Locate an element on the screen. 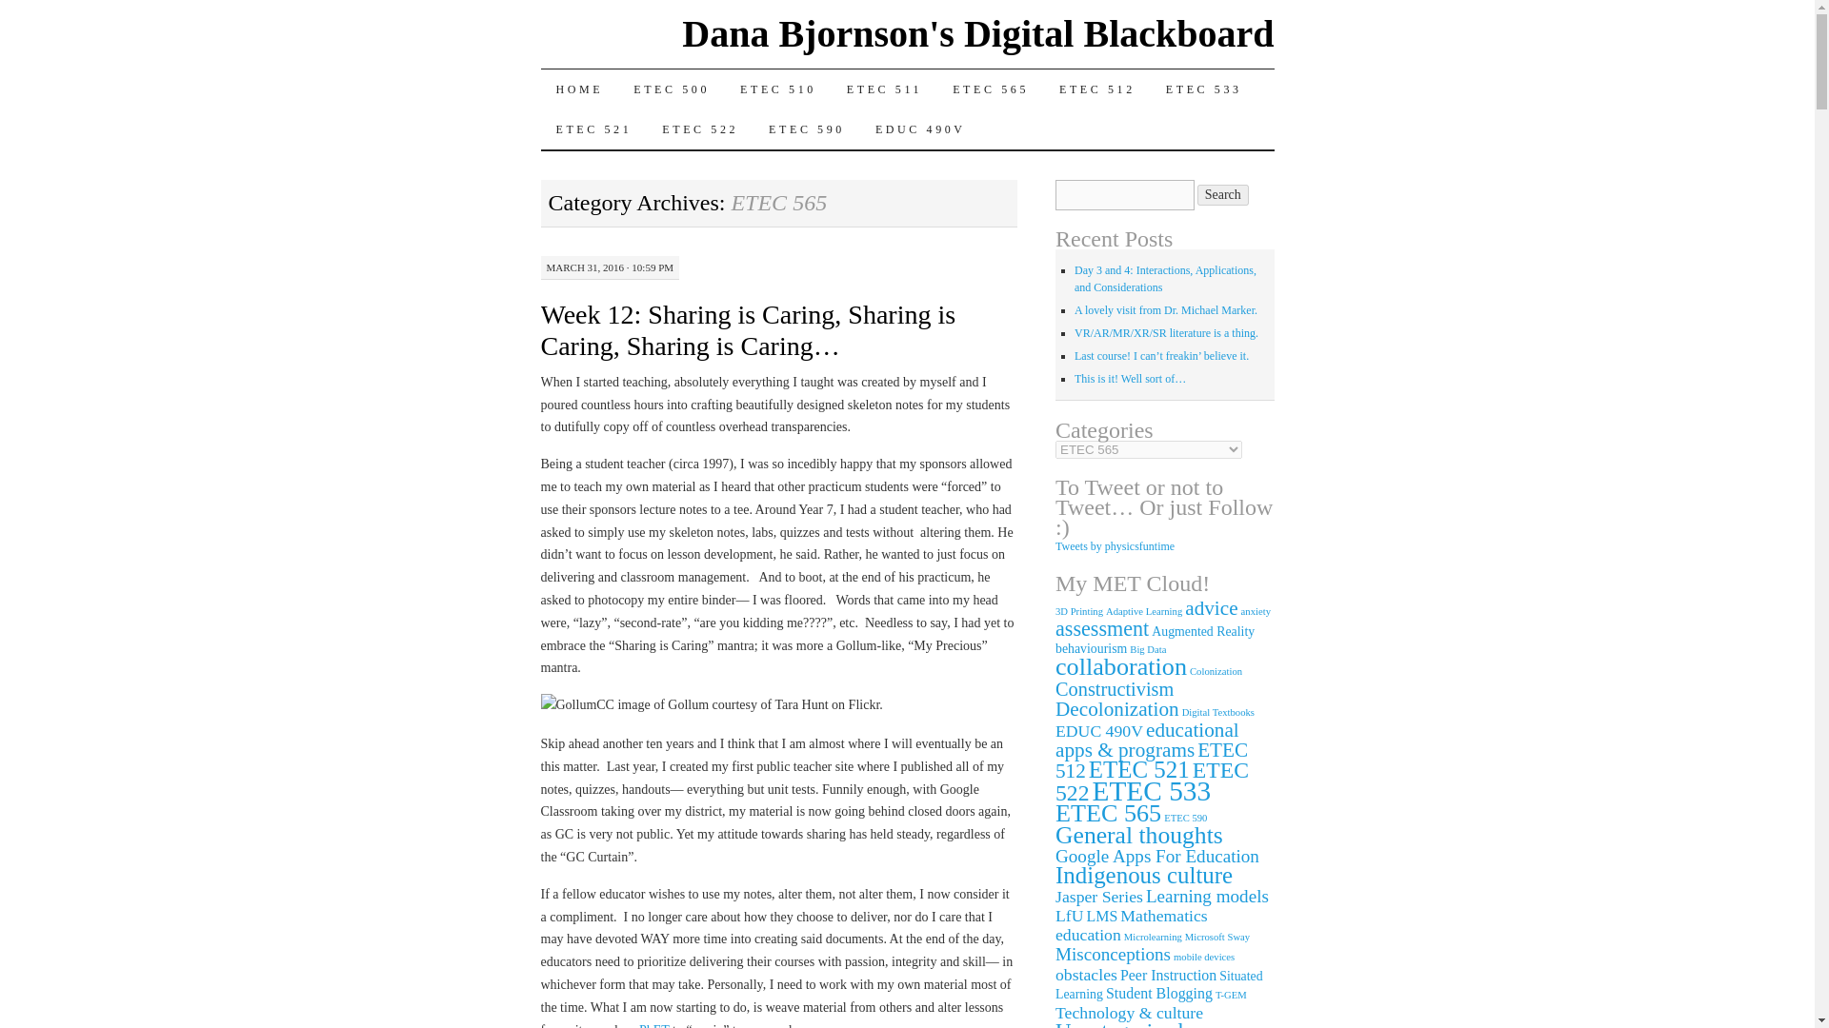  ETEC 510 is located at coordinates (777, 89).